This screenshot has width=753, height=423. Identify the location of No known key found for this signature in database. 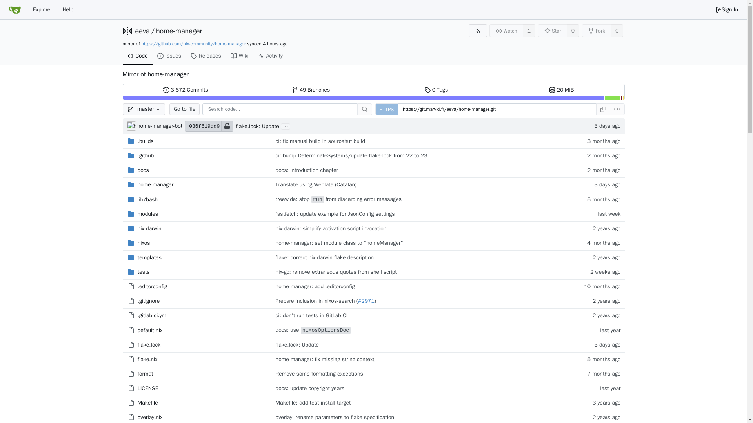
(137, 56).